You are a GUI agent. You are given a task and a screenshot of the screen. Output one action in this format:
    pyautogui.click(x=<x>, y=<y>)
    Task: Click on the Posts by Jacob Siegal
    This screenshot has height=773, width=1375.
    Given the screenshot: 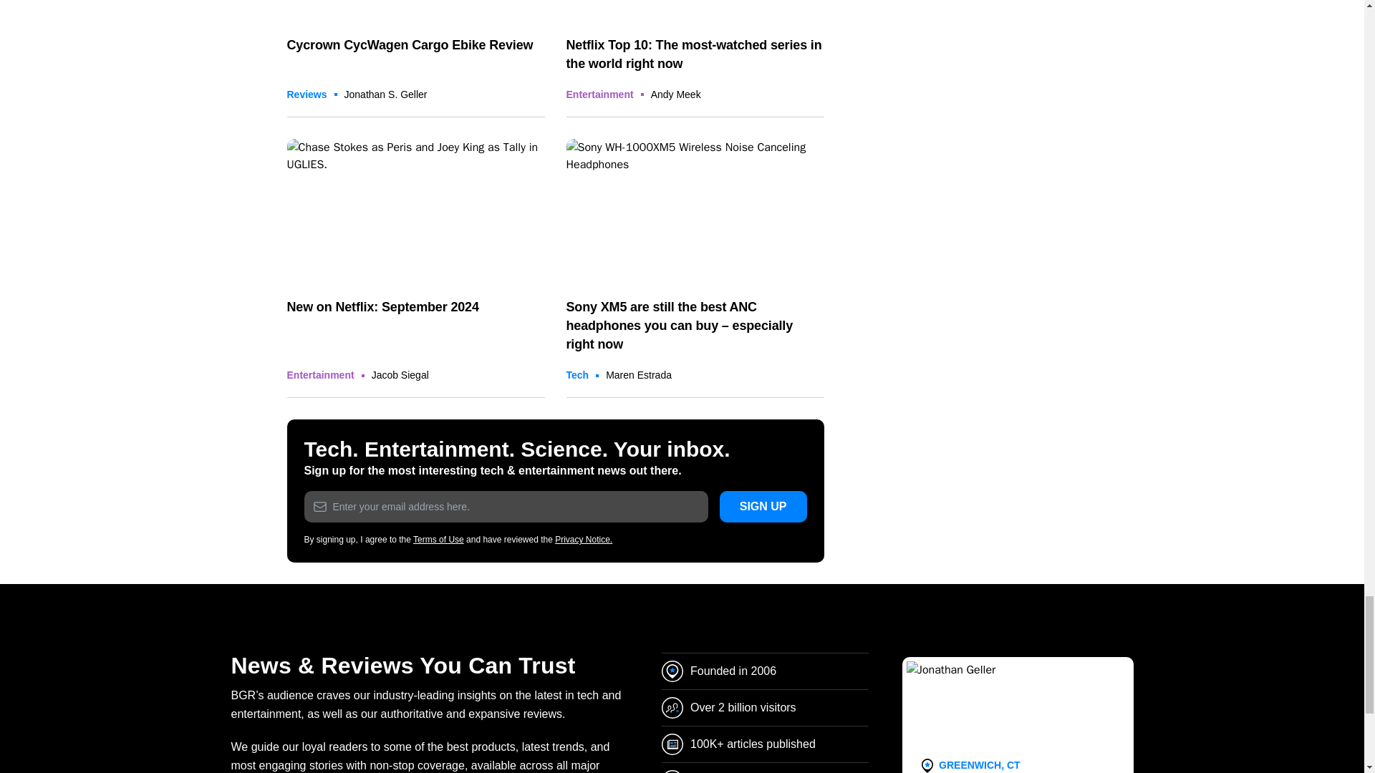 What is the action you would take?
    pyautogui.click(x=400, y=375)
    